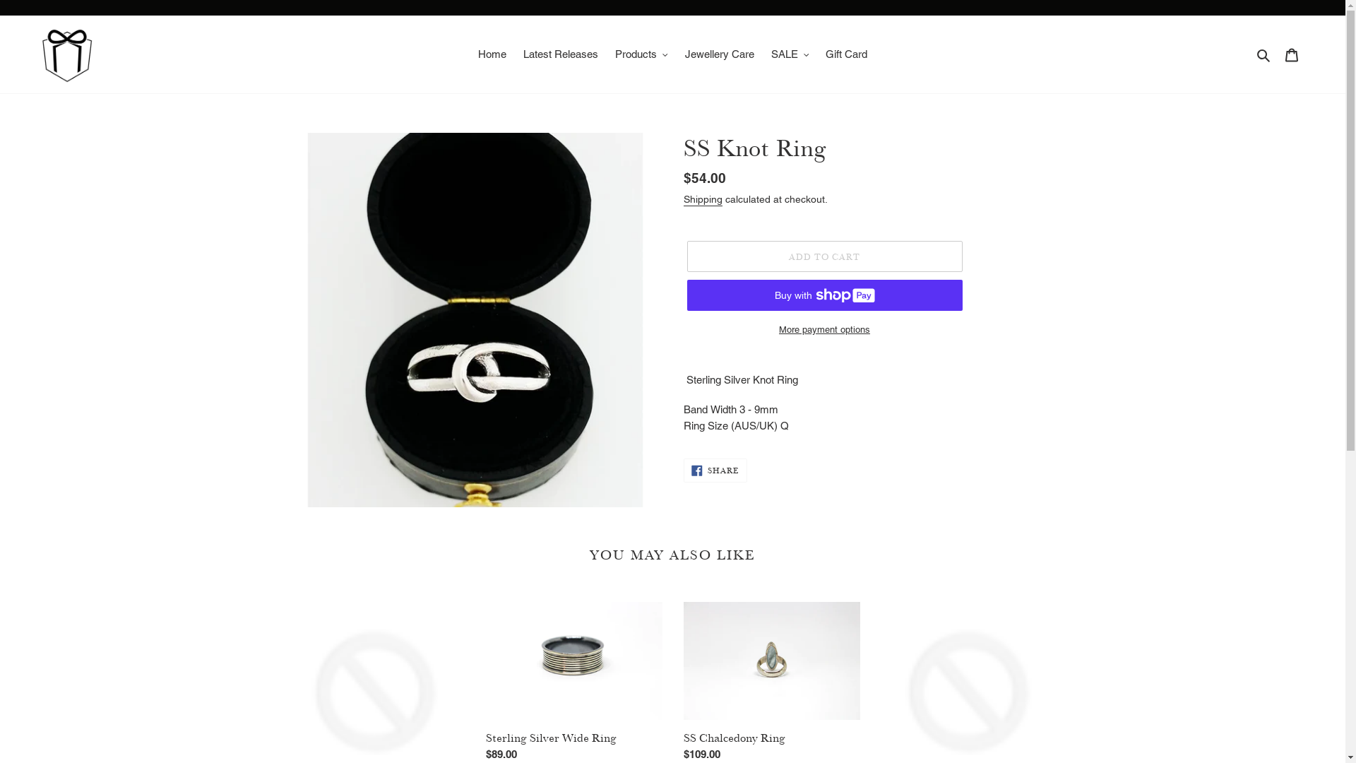  Describe the element at coordinates (492, 55) in the screenshot. I see `Home` at that location.